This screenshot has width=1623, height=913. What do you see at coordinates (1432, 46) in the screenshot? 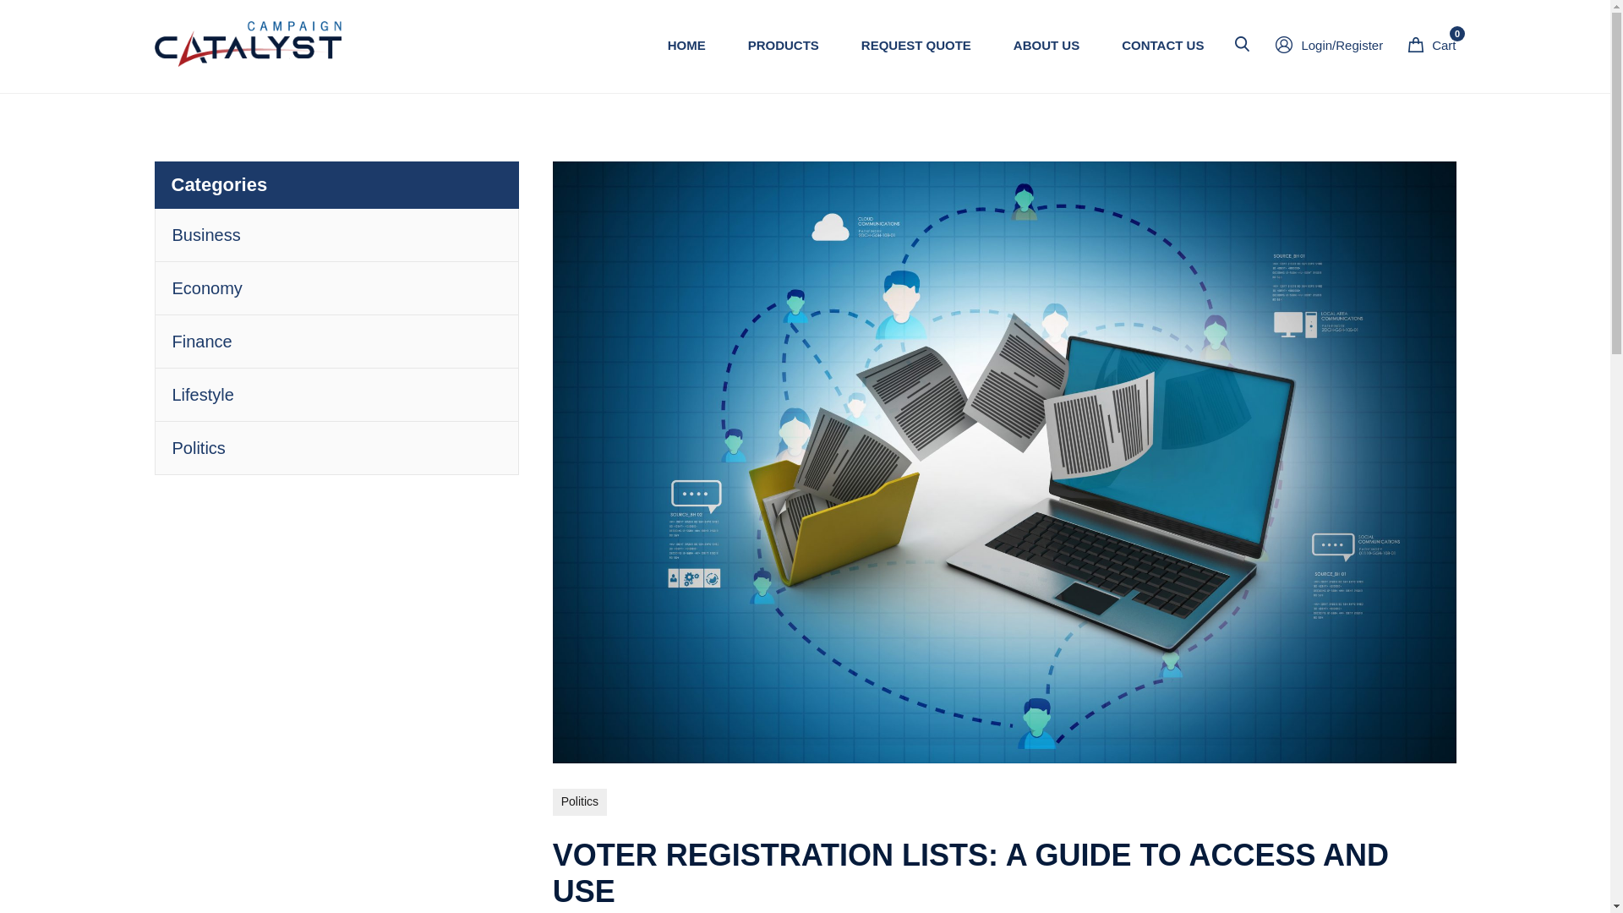
I see `Economy` at bounding box center [1432, 46].